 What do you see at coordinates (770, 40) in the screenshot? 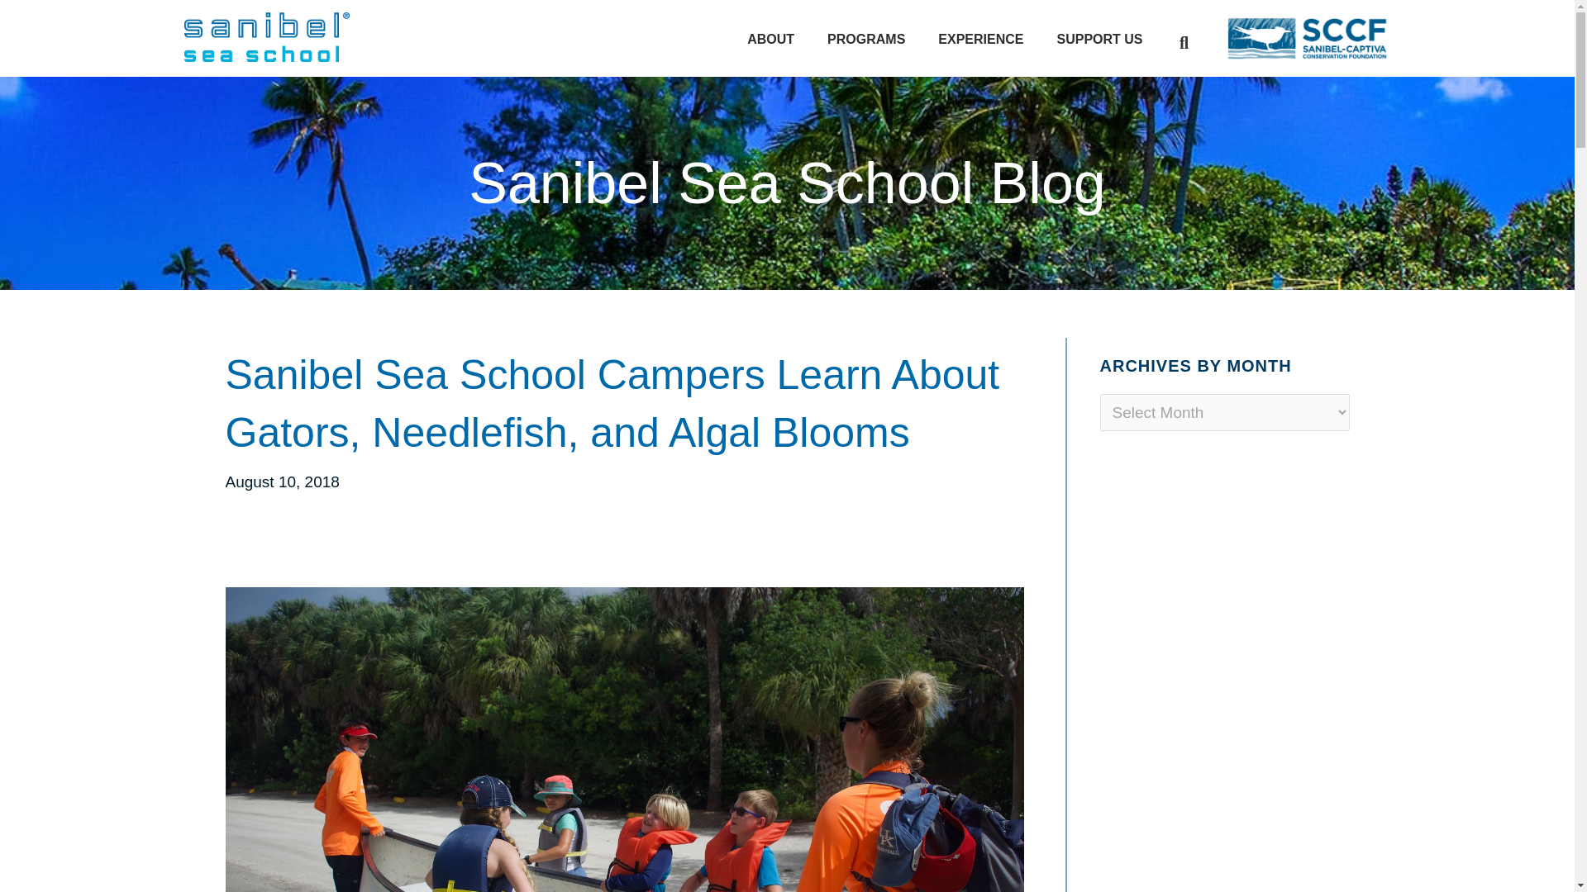
I see `ABOUT` at bounding box center [770, 40].